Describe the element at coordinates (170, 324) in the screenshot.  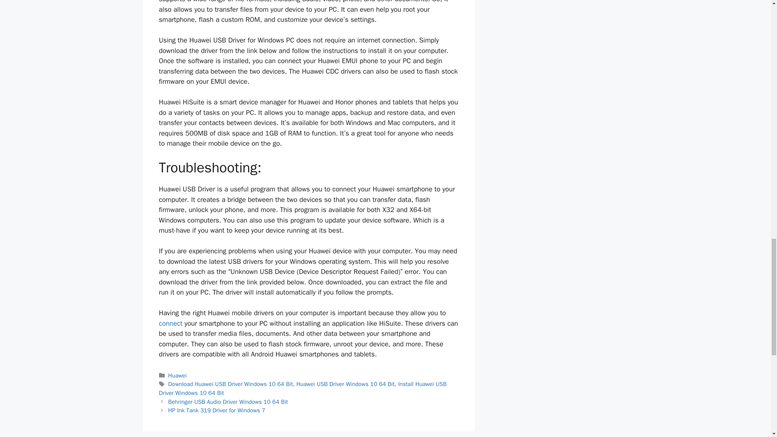
I see `connect` at that location.